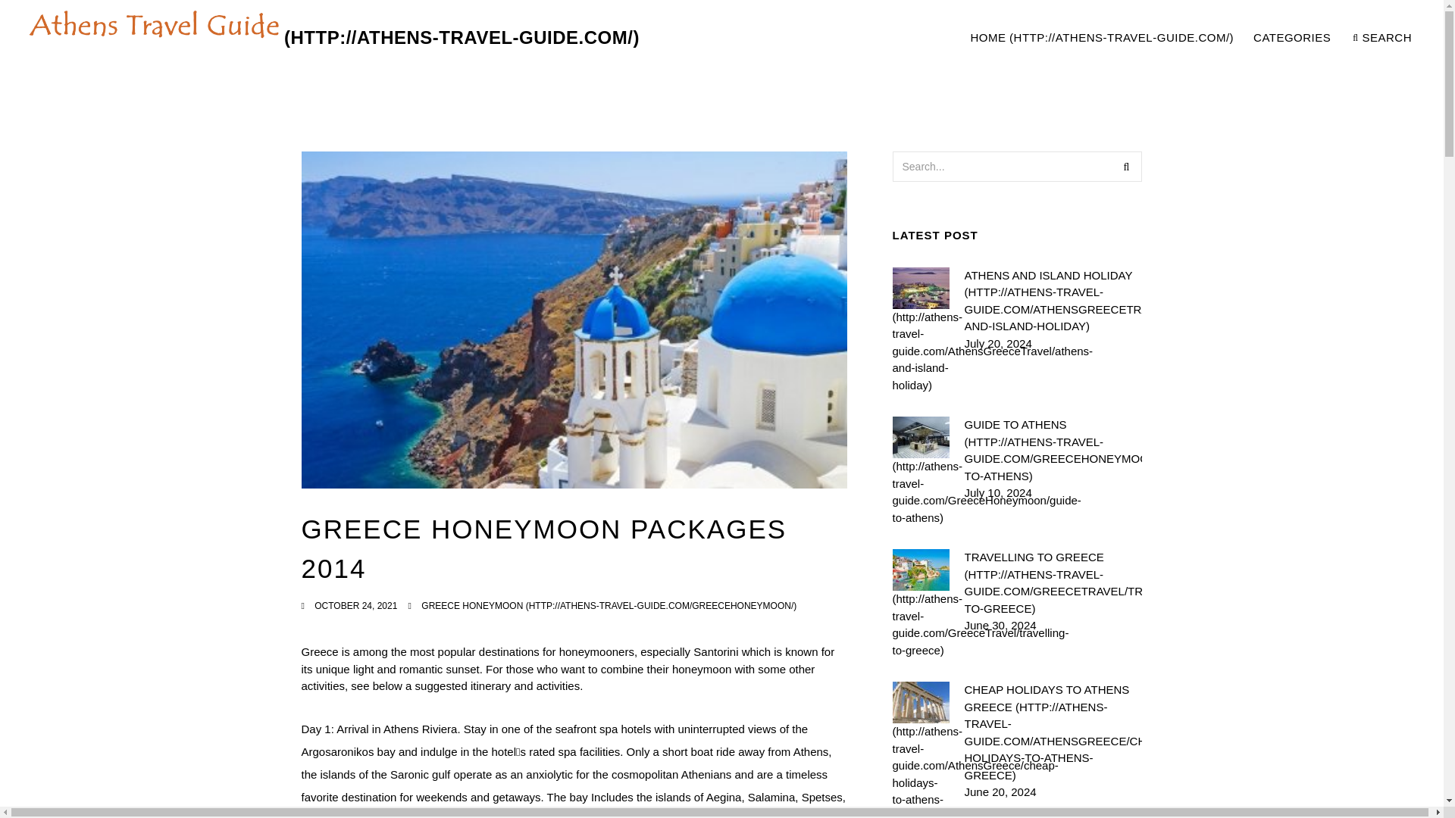  I want to click on ATHENS AND ISLAND HOLIDAY, so click(1053, 300).